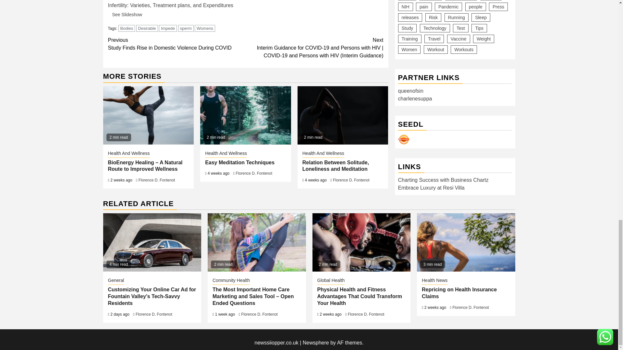 The image size is (623, 350). I want to click on SLIDESHOW, so click(156, 180).